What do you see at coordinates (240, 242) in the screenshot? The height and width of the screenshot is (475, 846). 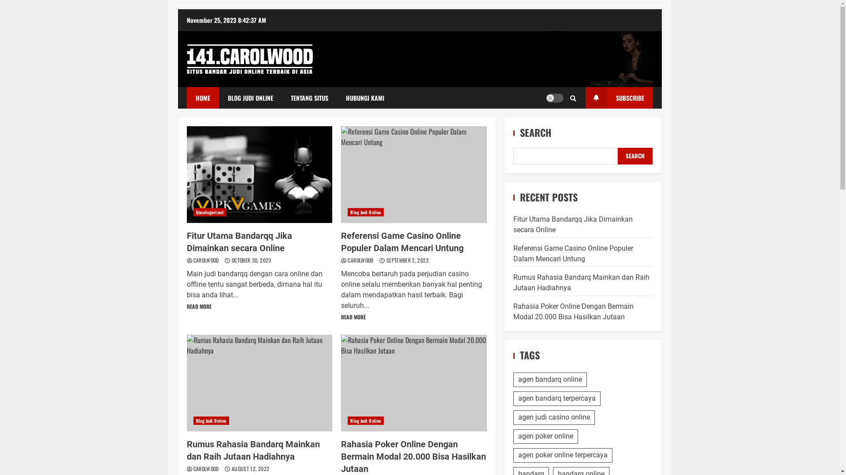 I see `Fitur Utama Bandarqq Jika Dimainkan secara Online` at bounding box center [240, 242].